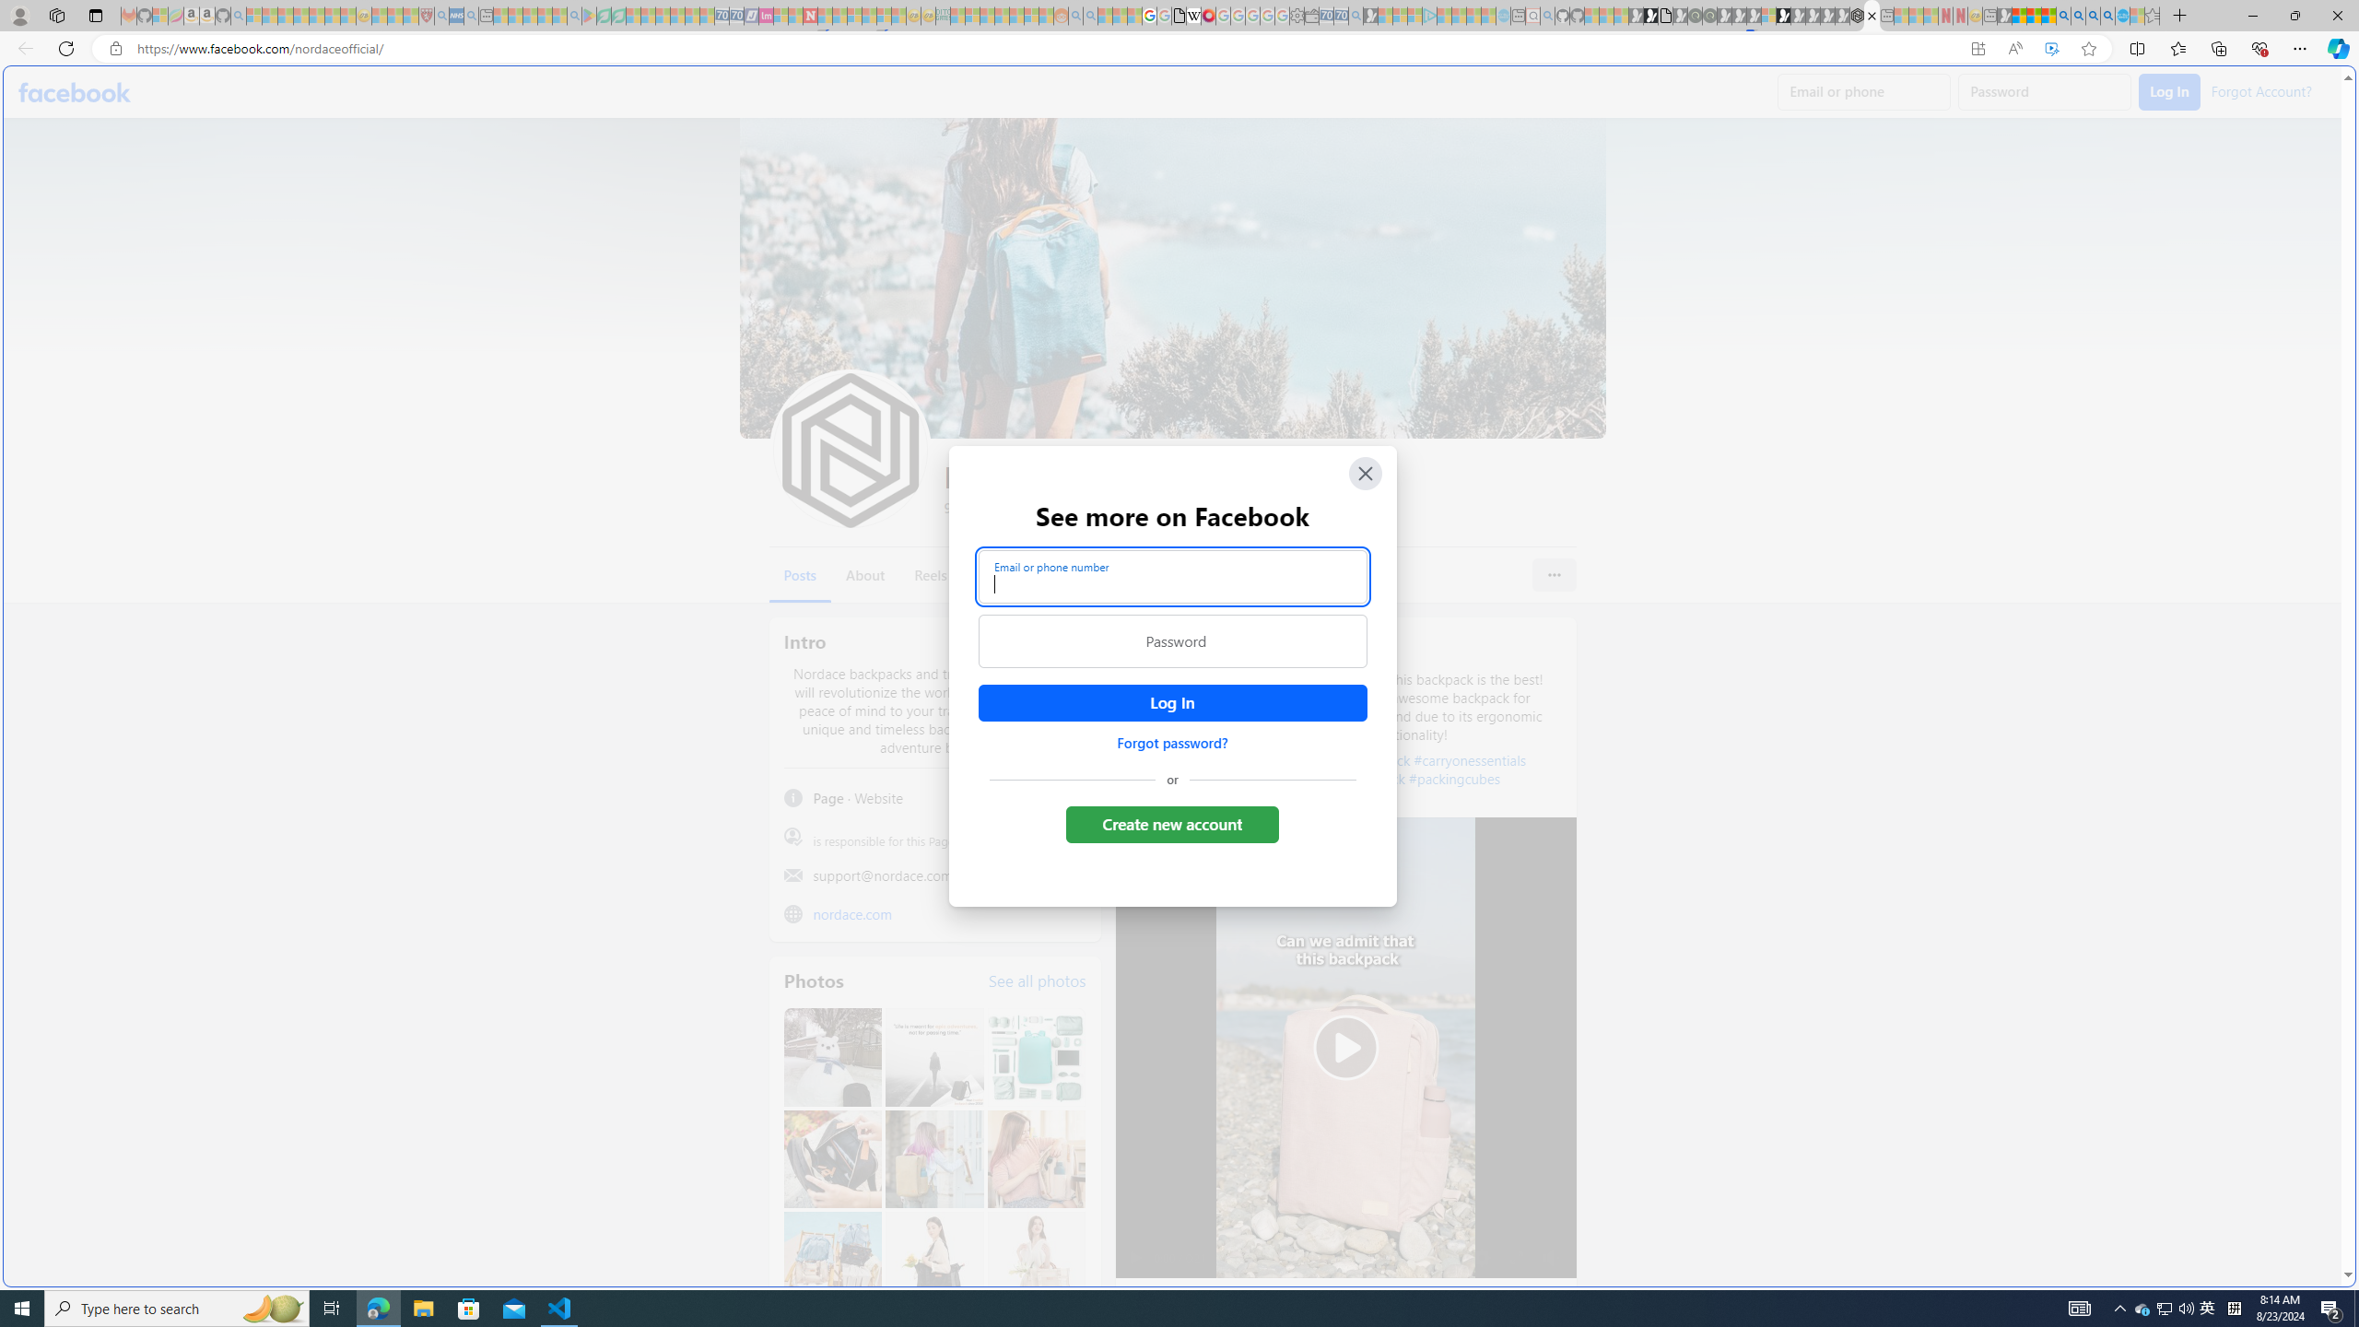 The height and width of the screenshot is (1327, 2359). What do you see at coordinates (765, 16) in the screenshot?
I see `Jobs - lastminute.com Investor Portal - Sleeping` at bounding box center [765, 16].